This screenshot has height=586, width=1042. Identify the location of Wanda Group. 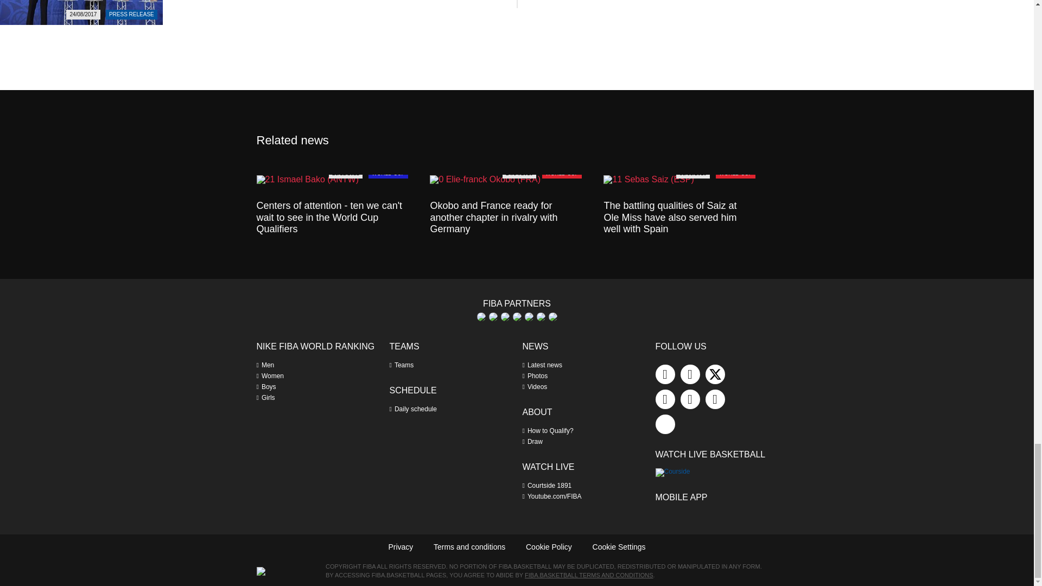
(552, 316).